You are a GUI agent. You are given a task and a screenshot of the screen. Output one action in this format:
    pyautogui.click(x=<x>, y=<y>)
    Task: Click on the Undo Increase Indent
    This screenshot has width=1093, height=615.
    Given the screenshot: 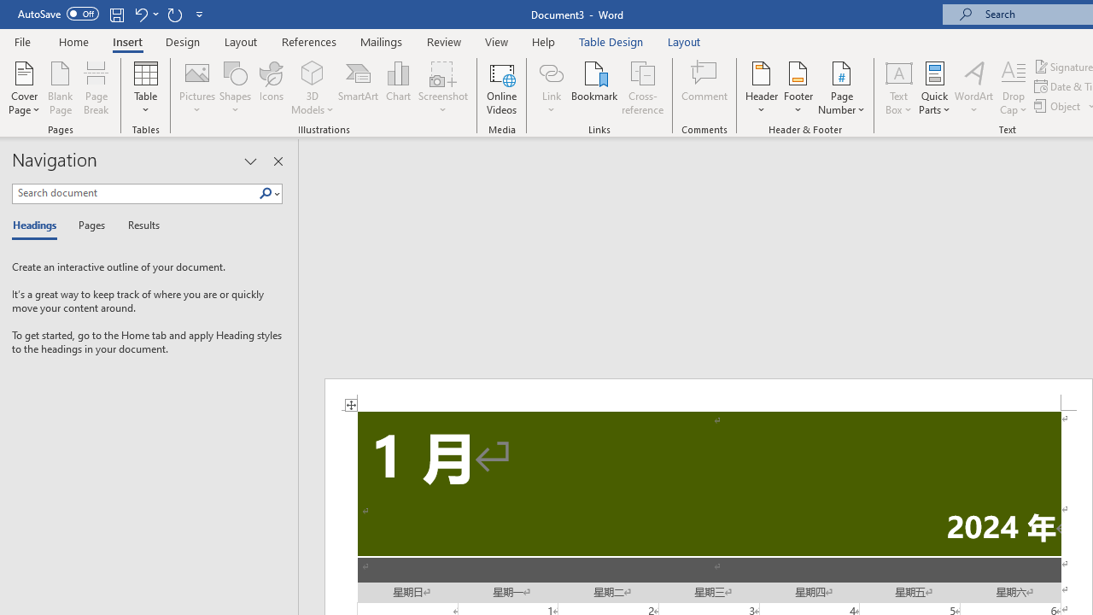 What is the action you would take?
    pyautogui.click(x=140, y=14)
    